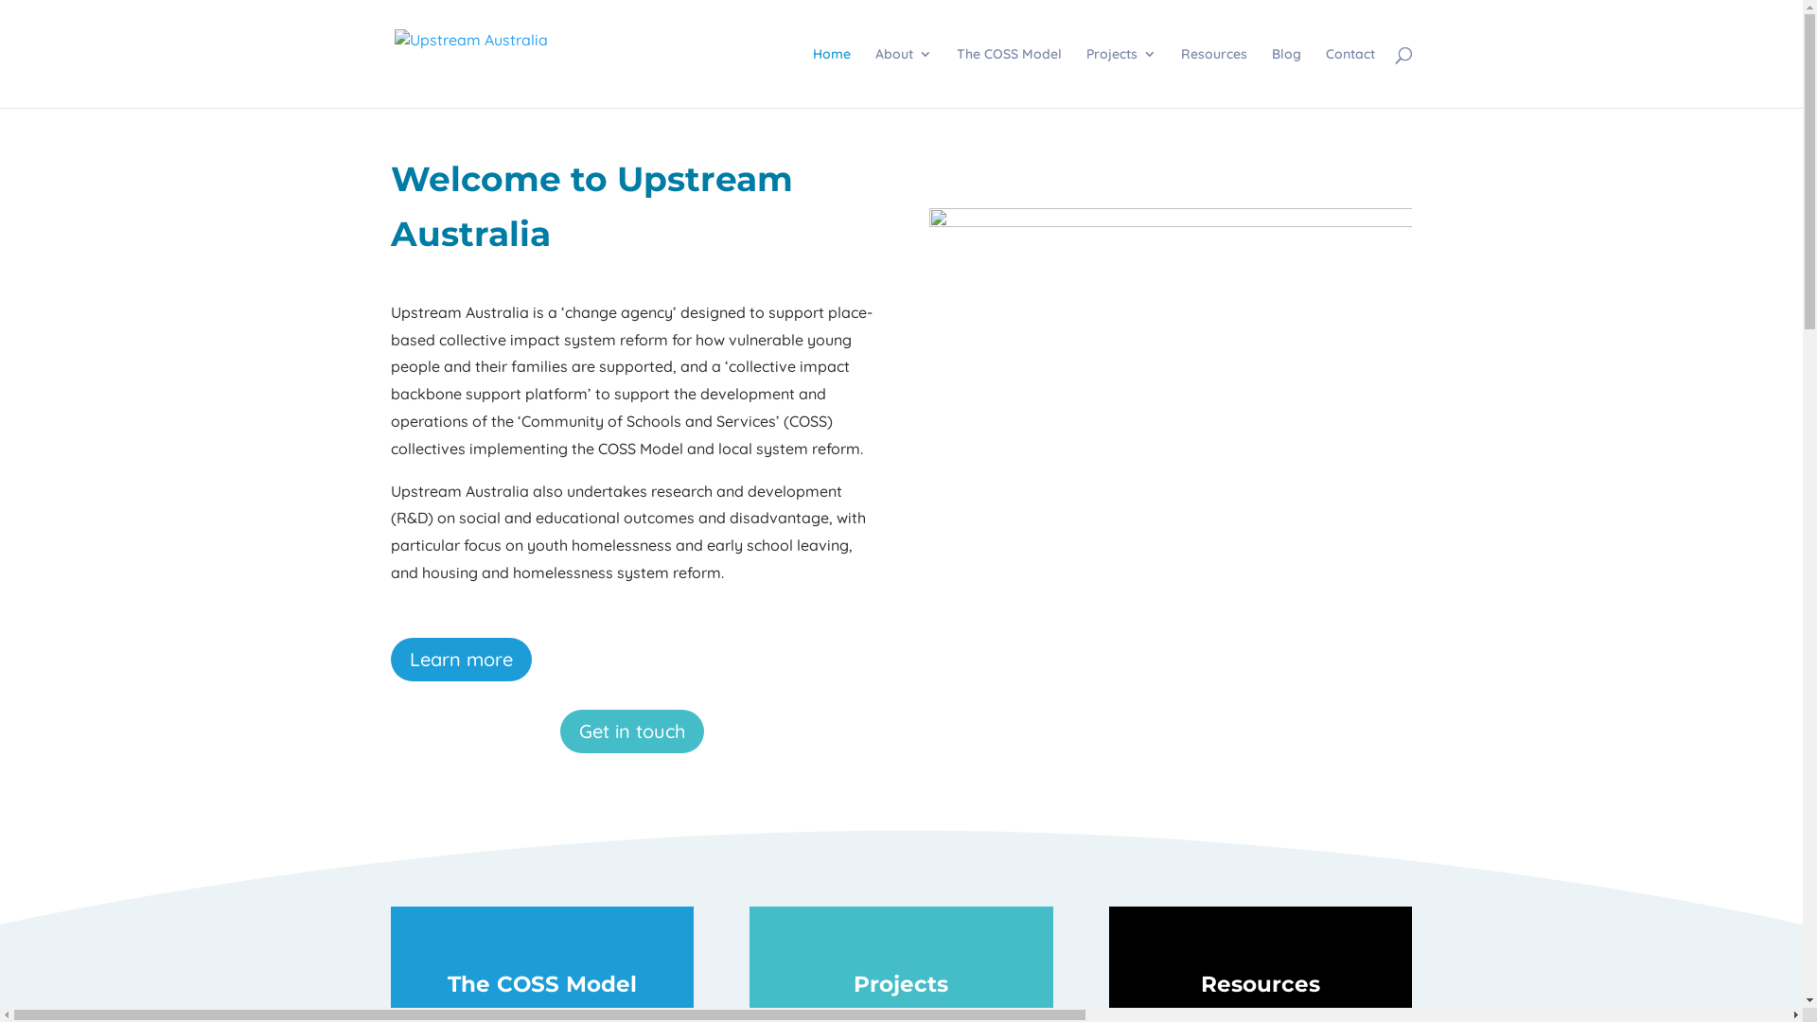  What do you see at coordinates (1350, 78) in the screenshot?
I see `Contact` at bounding box center [1350, 78].